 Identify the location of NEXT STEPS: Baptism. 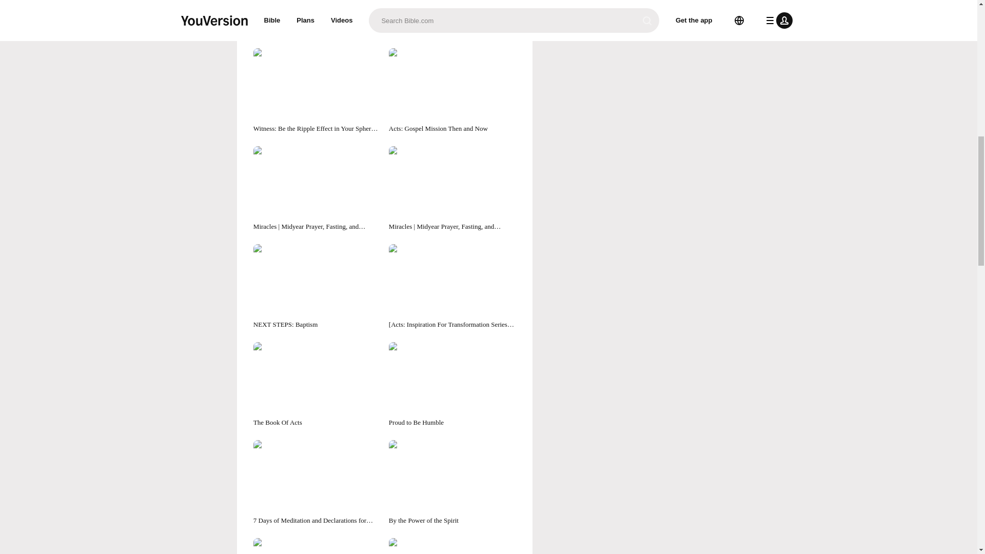
(317, 287).